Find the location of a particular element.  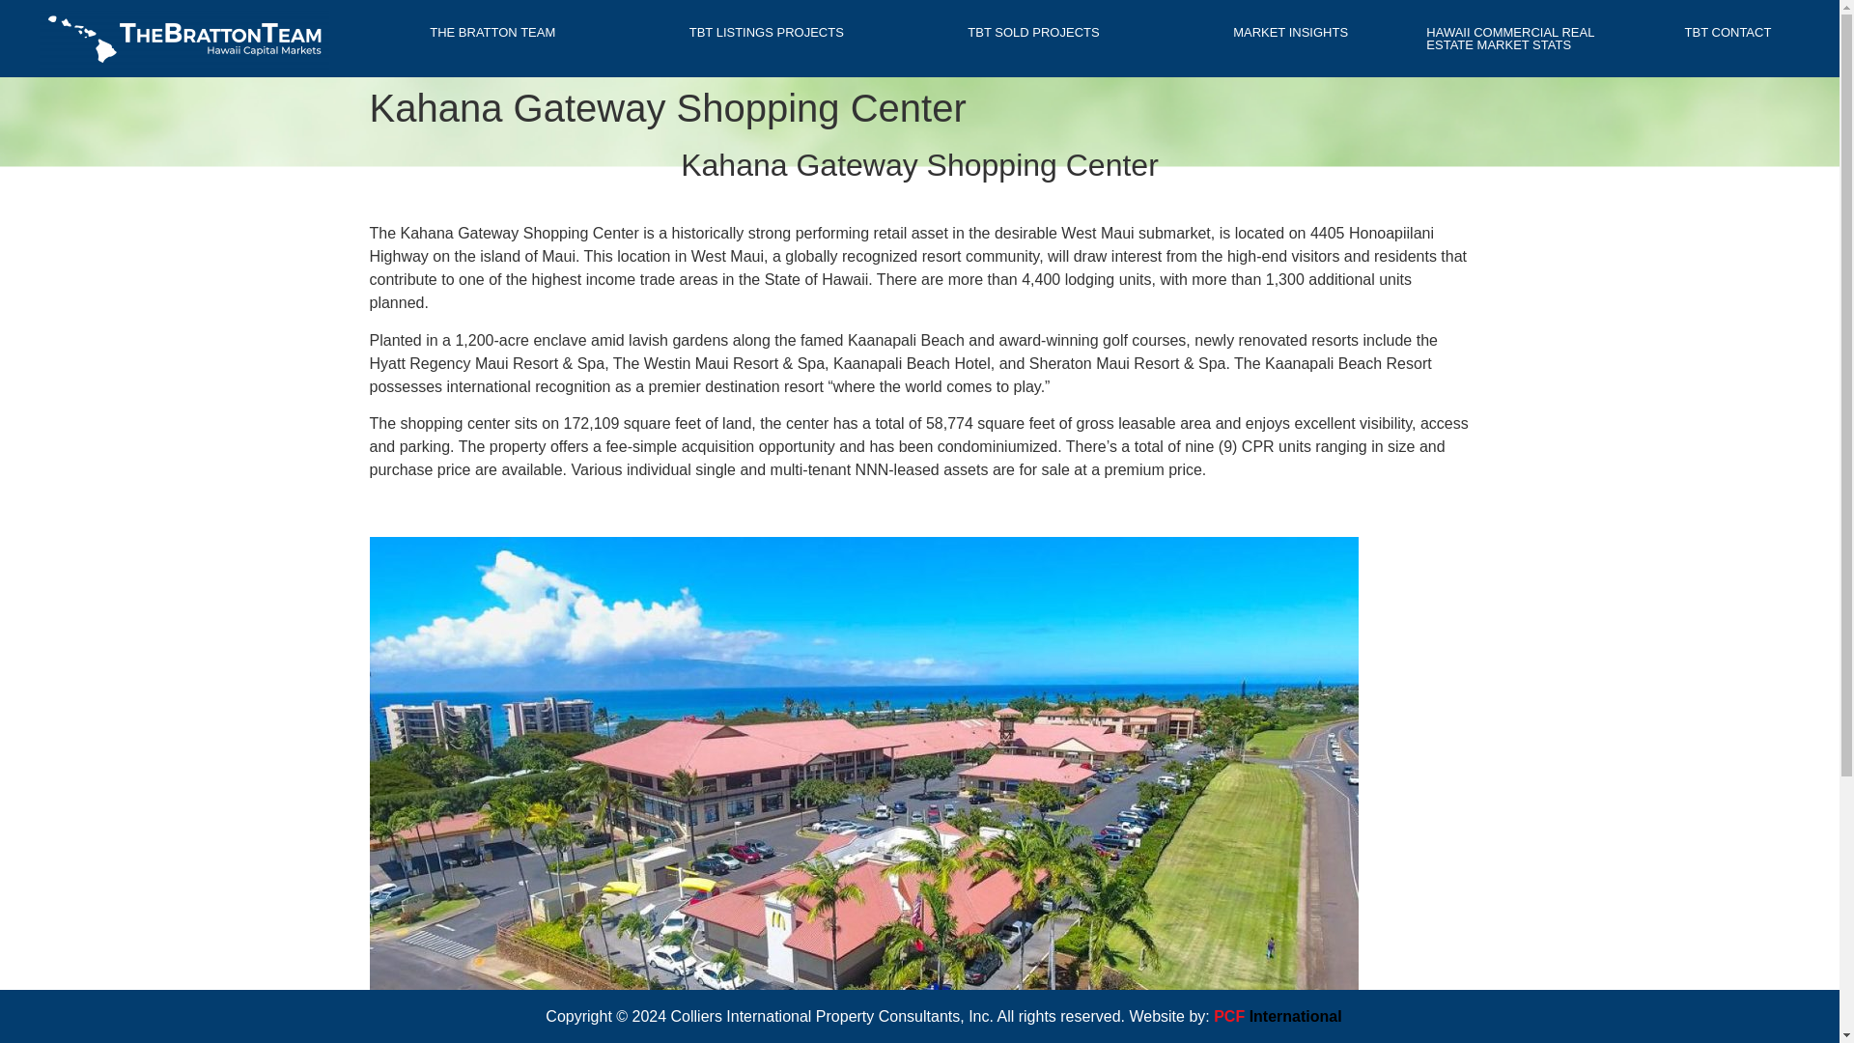

THE BRATTON TEAM is located at coordinates (497, 32).